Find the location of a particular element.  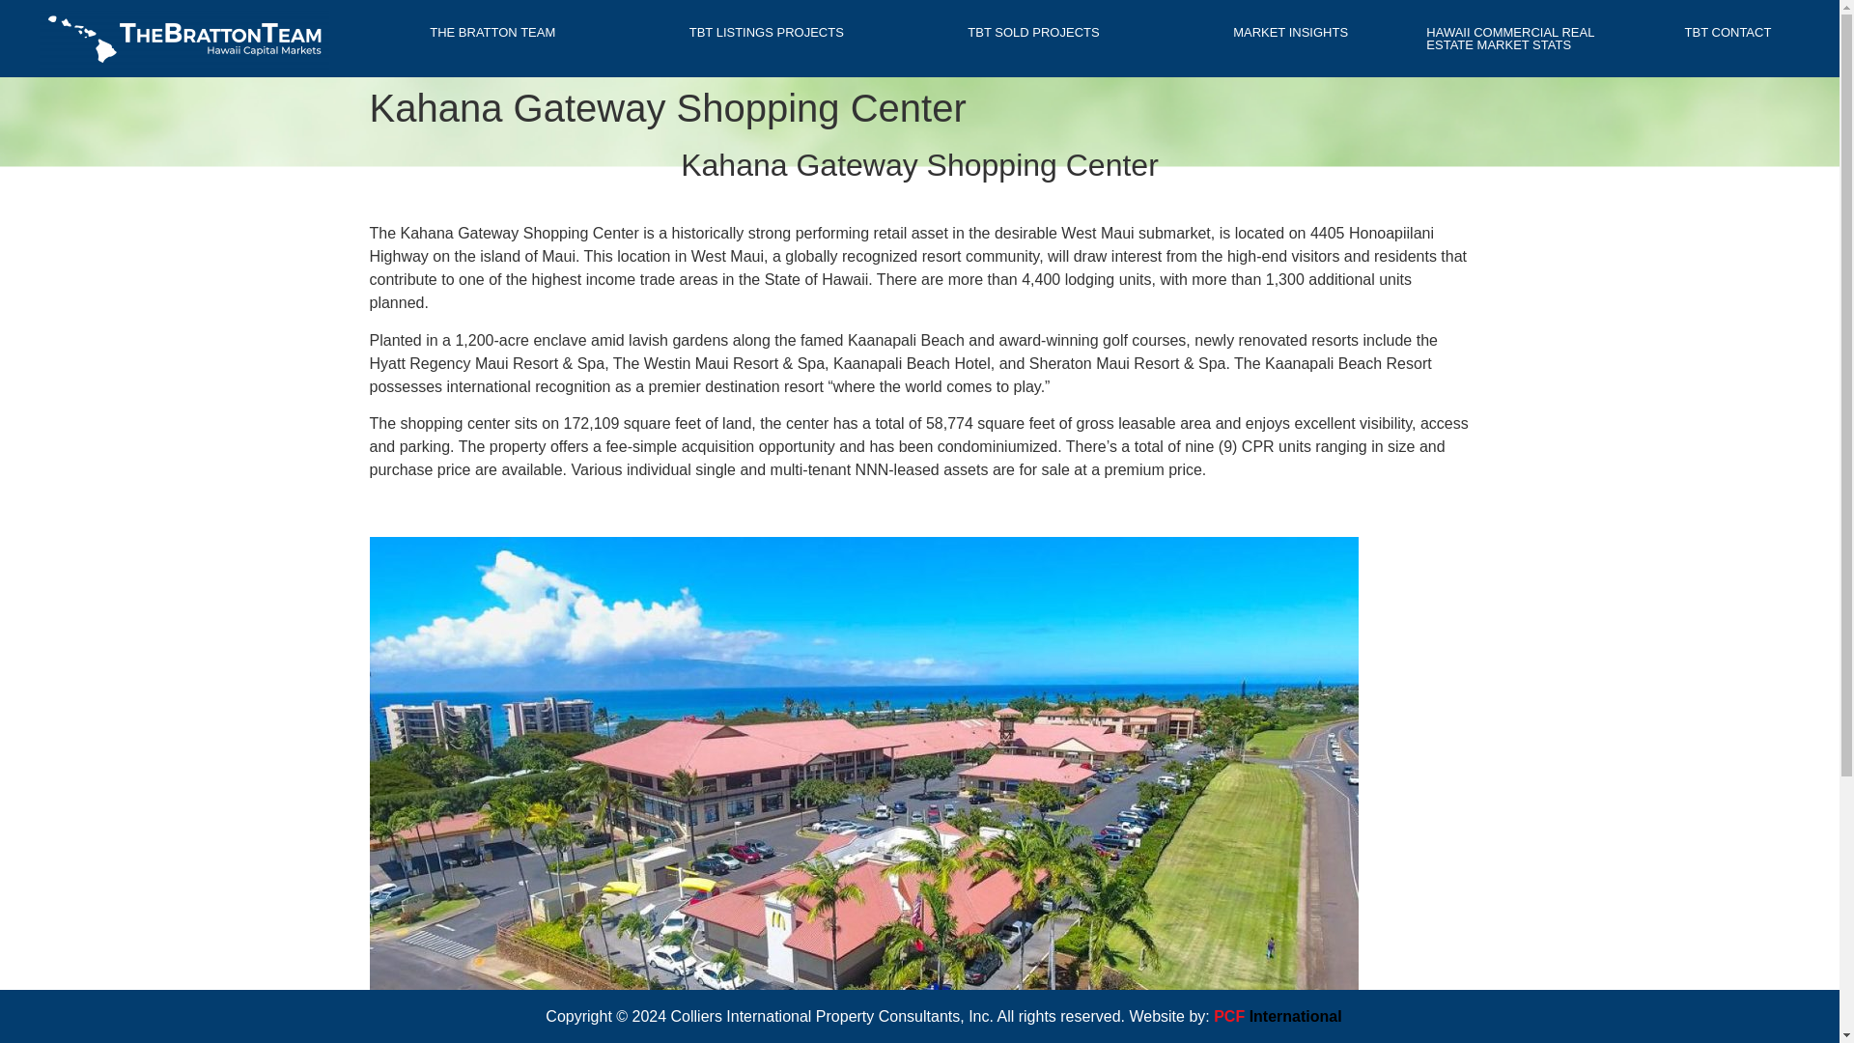

THE BRATTON TEAM is located at coordinates (497, 32).